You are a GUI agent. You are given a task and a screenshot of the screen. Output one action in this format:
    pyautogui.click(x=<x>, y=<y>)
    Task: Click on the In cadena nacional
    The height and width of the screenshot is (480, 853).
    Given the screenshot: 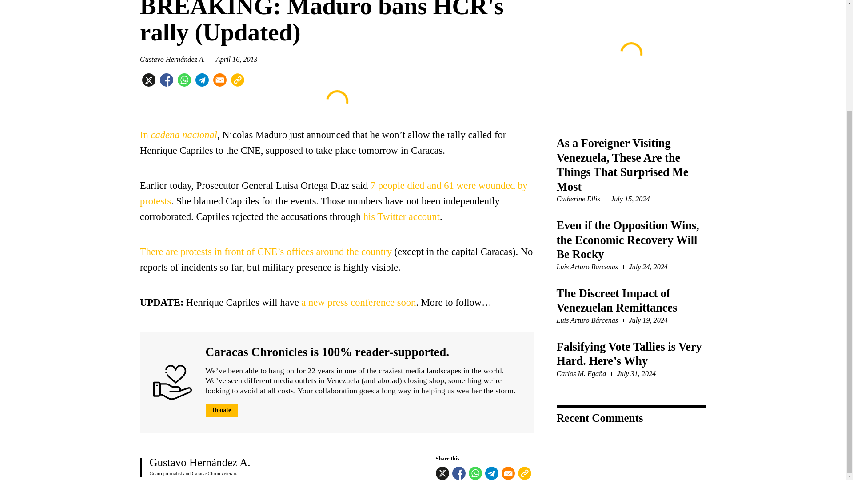 What is the action you would take?
    pyautogui.click(x=179, y=135)
    